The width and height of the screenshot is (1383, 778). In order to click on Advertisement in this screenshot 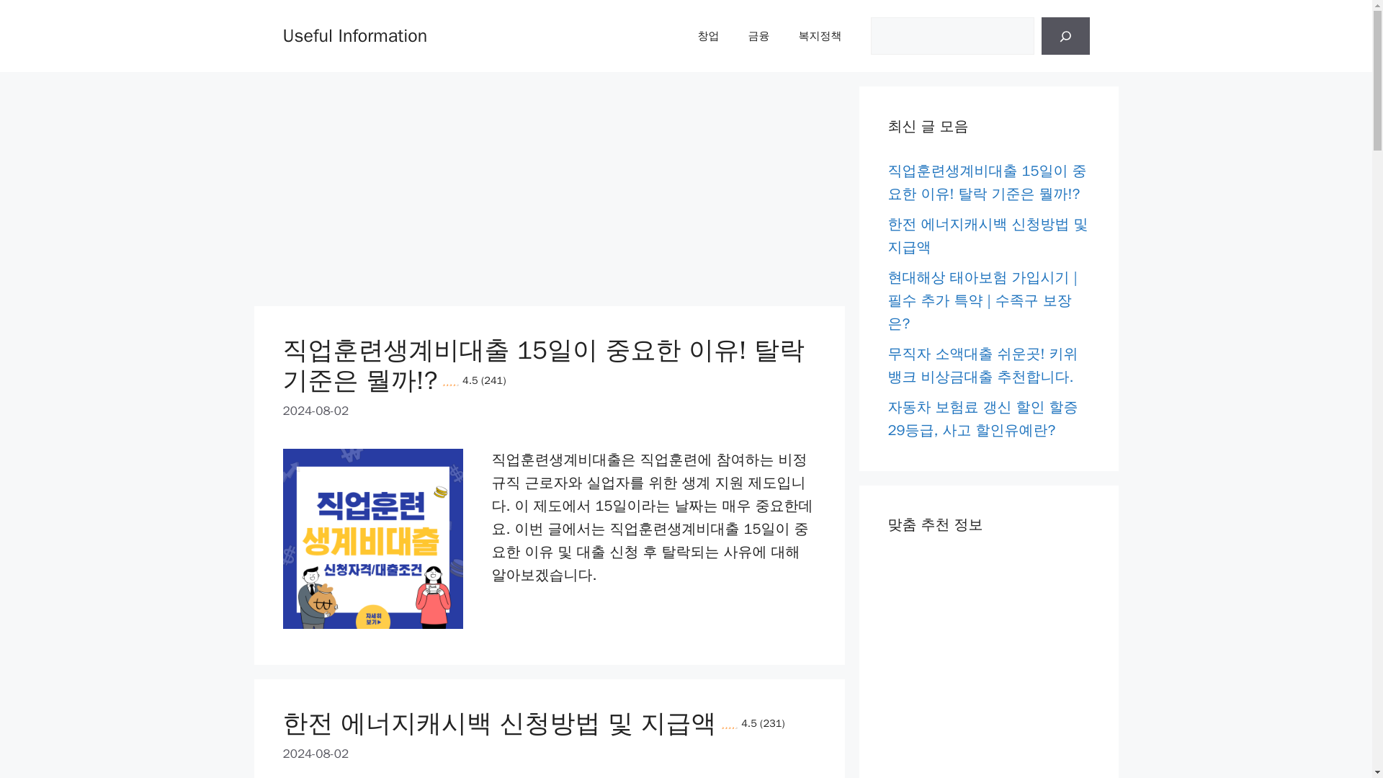, I will do `click(679, 187)`.